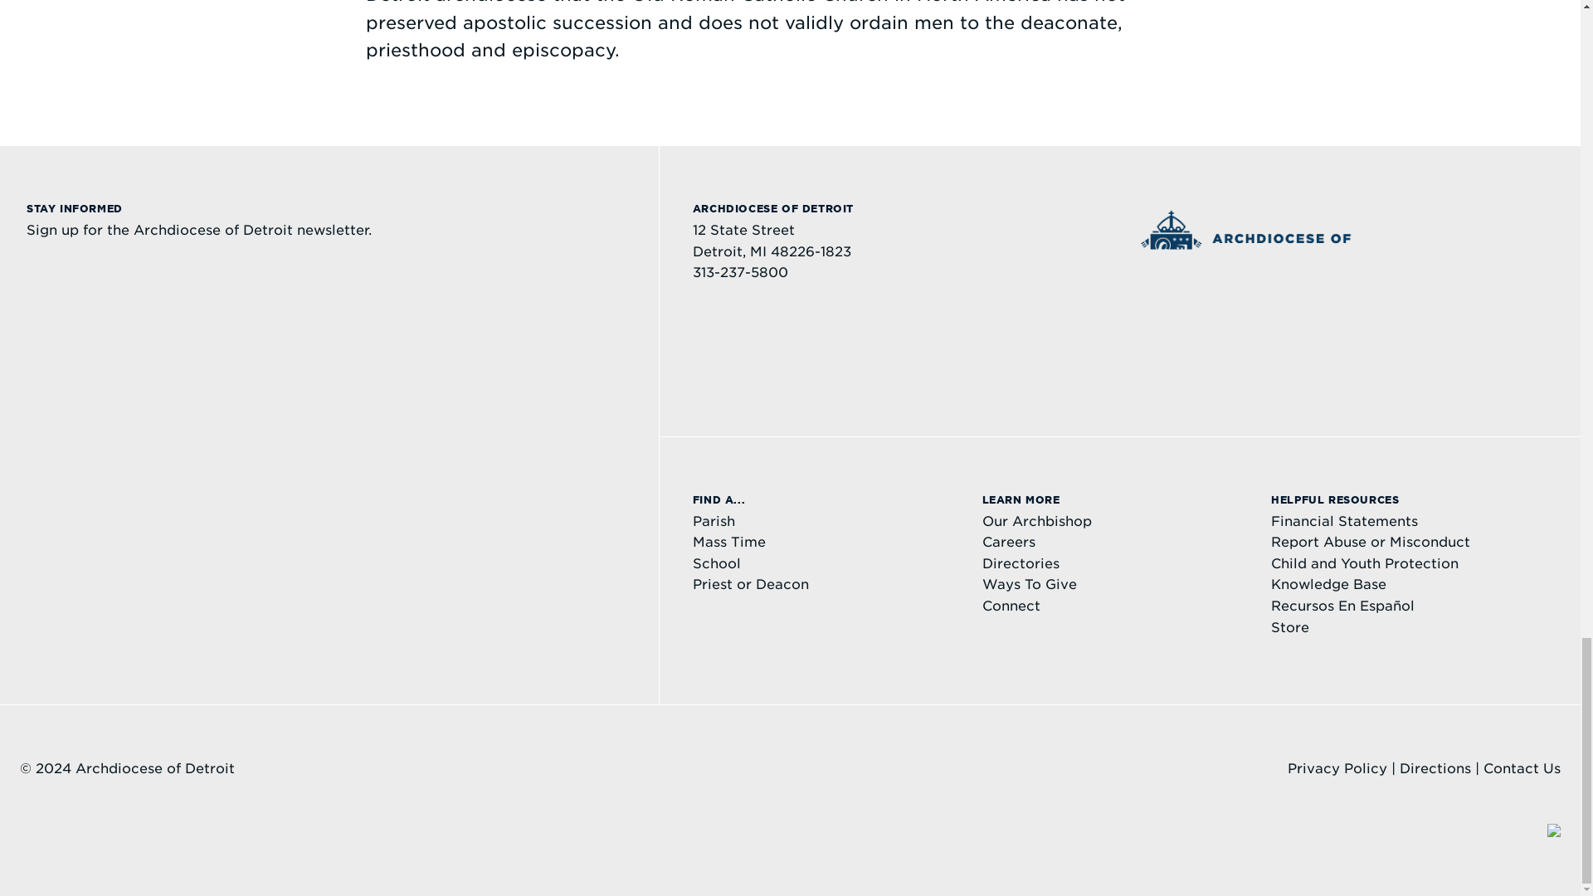 This screenshot has width=1593, height=896. I want to click on Careers, so click(1009, 542).